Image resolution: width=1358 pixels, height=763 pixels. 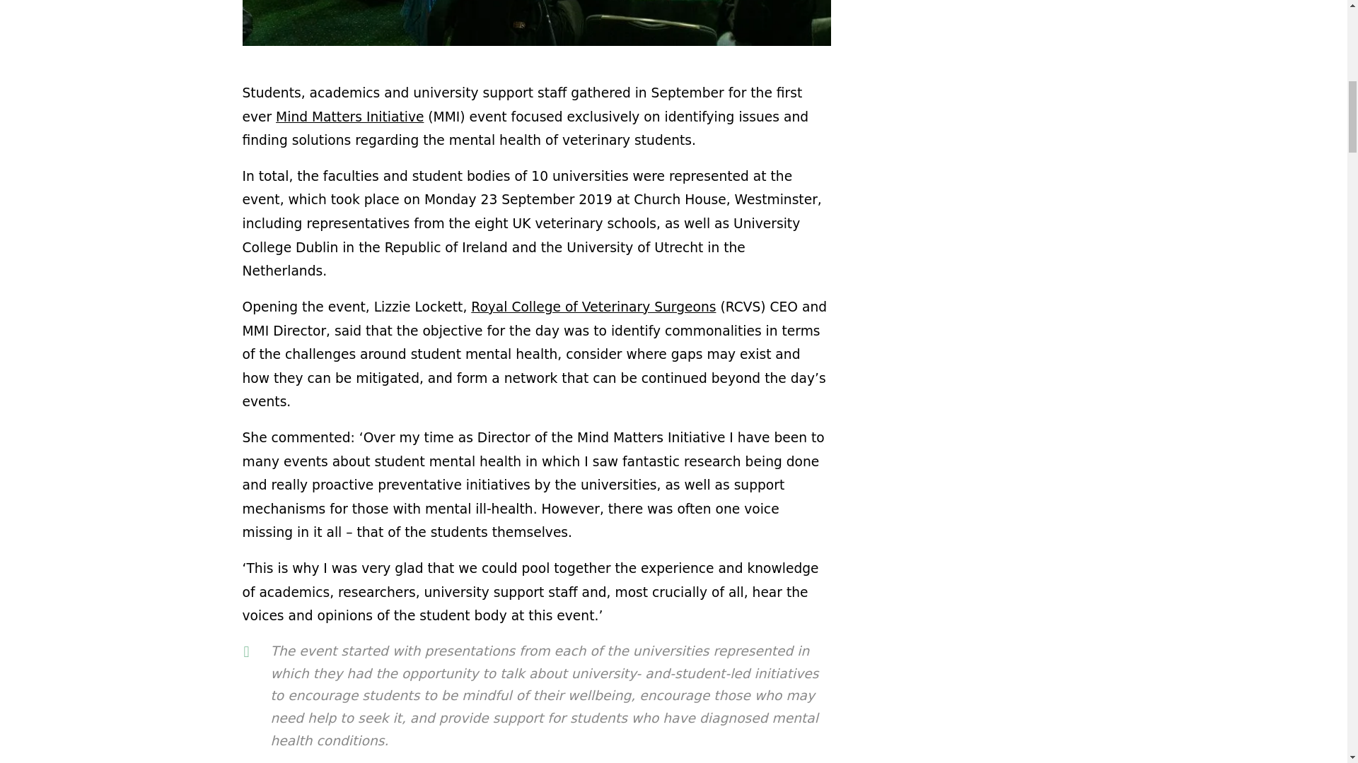 I want to click on mind matters initiative, so click(x=536, y=26).